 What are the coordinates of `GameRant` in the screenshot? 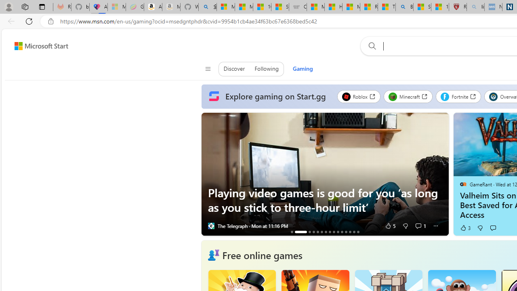 It's located at (463, 184).